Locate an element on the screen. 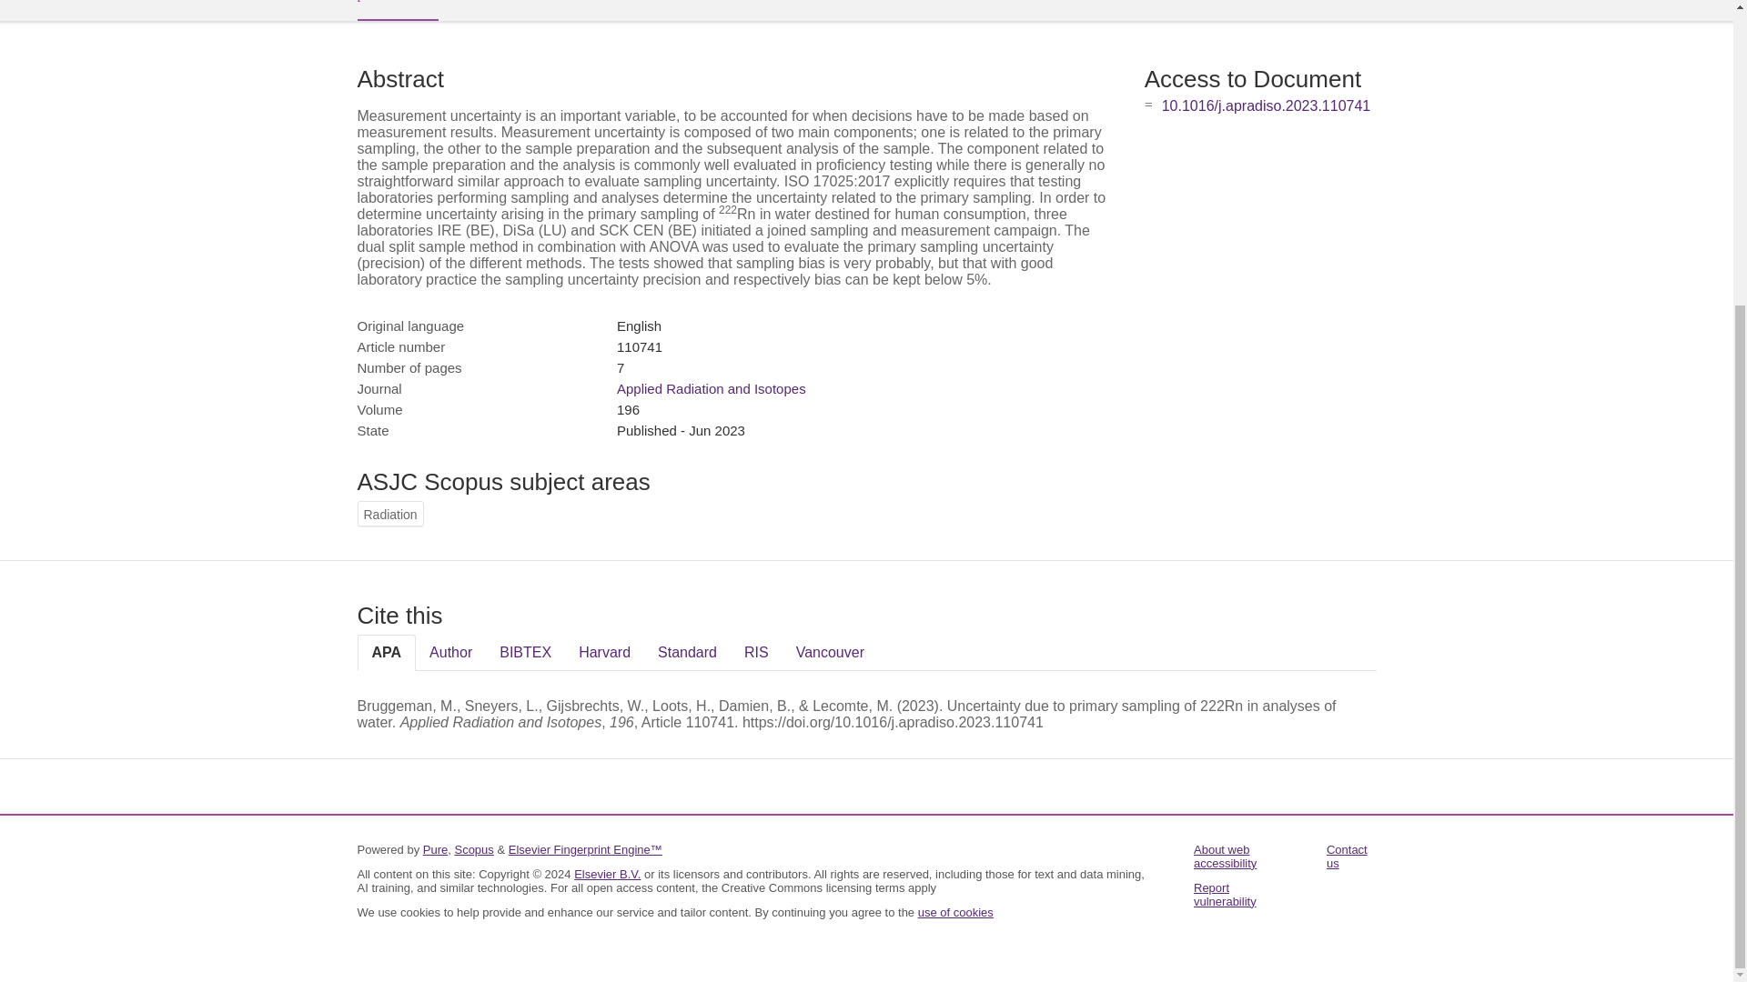  Report vulnerability is located at coordinates (1225, 895).